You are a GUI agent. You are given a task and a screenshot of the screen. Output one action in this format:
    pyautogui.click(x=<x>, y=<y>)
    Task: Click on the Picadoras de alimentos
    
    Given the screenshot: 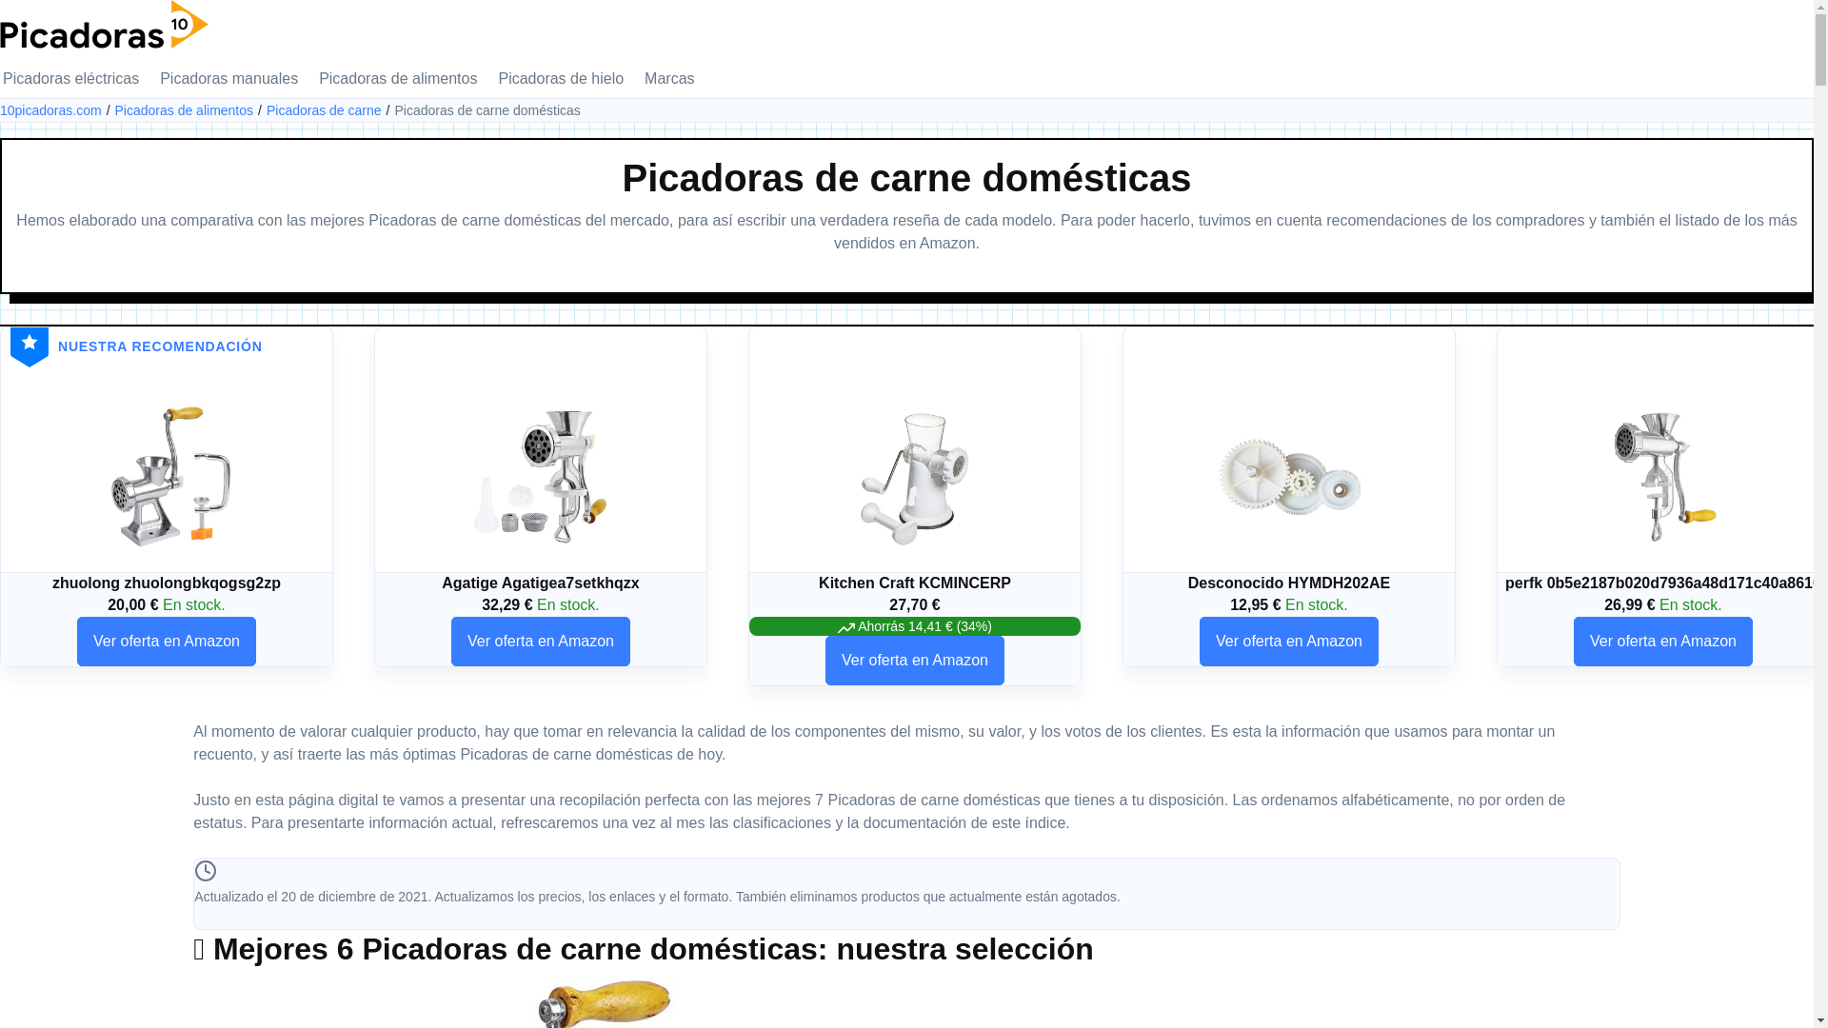 What is the action you would take?
    pyautogui.click(x=190, y=110)
    